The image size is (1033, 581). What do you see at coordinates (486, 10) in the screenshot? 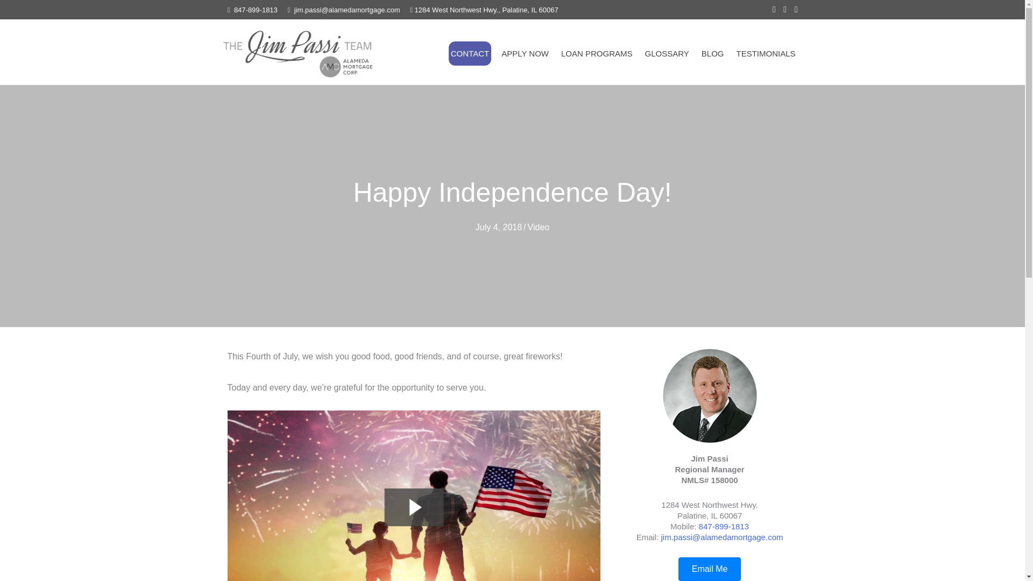
I see `1284 West Northwest Hwy., Palatine, IL 60067` at bounding box center [486, 10].